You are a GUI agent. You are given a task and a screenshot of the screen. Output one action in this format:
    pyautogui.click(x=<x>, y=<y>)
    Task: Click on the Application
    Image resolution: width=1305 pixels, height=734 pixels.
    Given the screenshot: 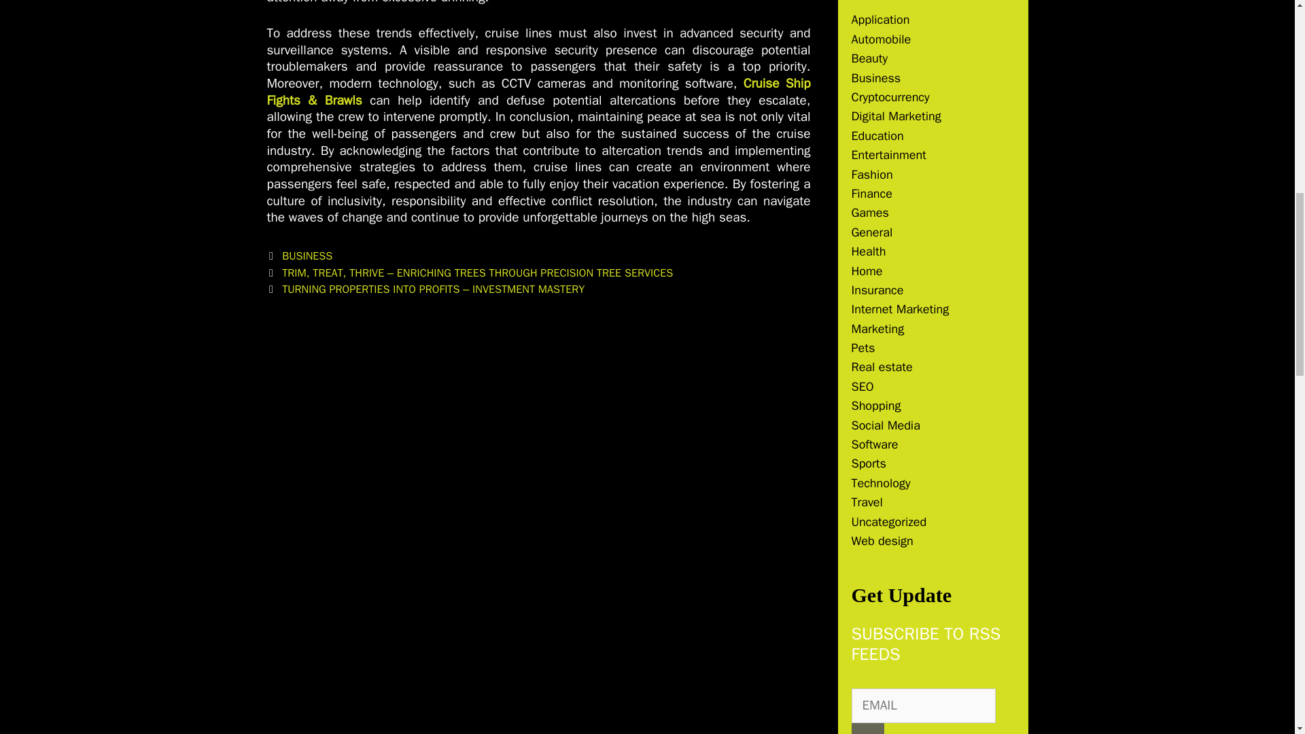 What is the action you would take?
    pyautogui.click(x=880, y=19)
    